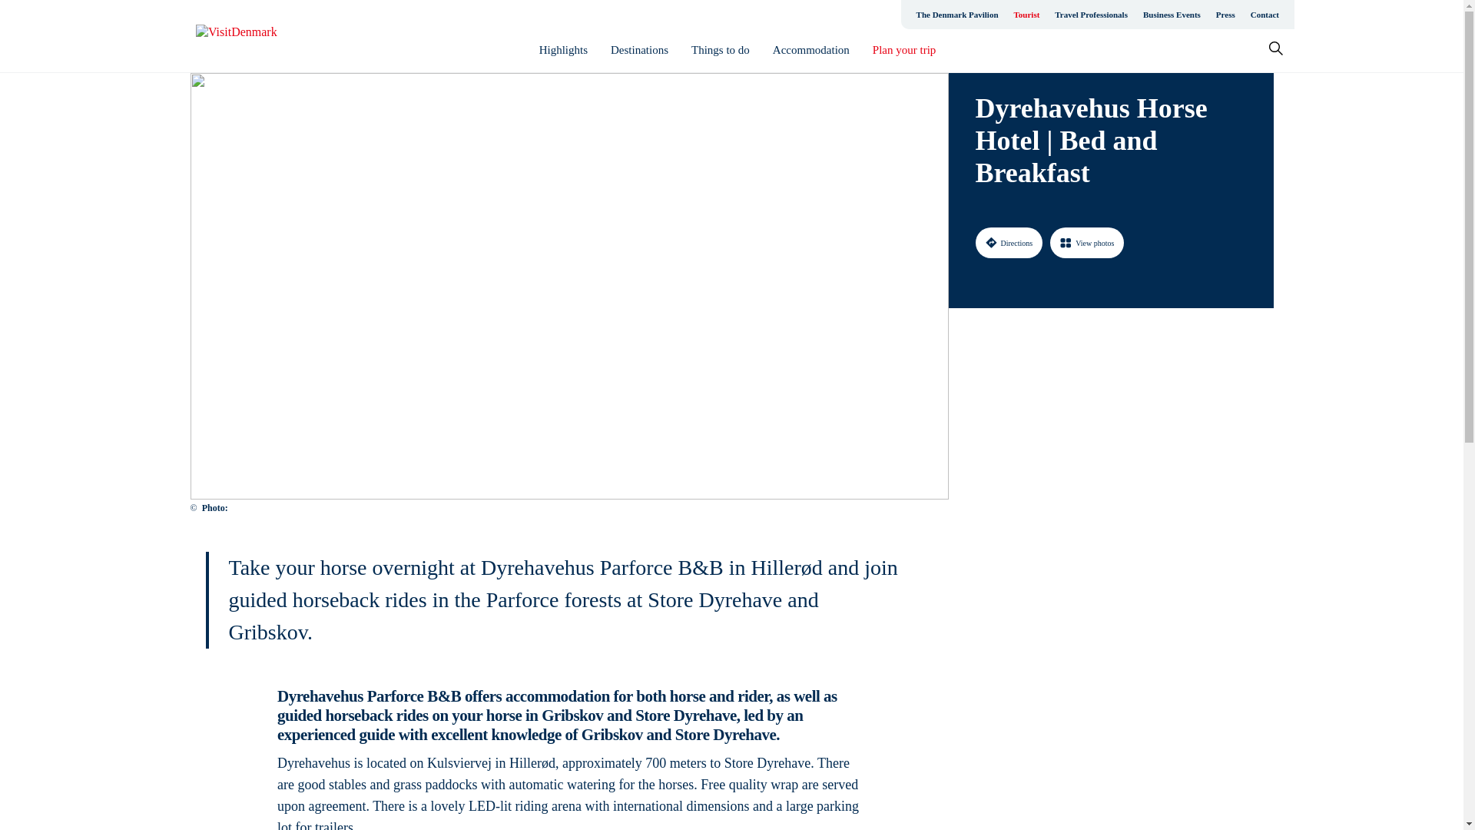 The height and width of the screenshot is (830, 1475). I want to click on Contact, so click(1265, 14).